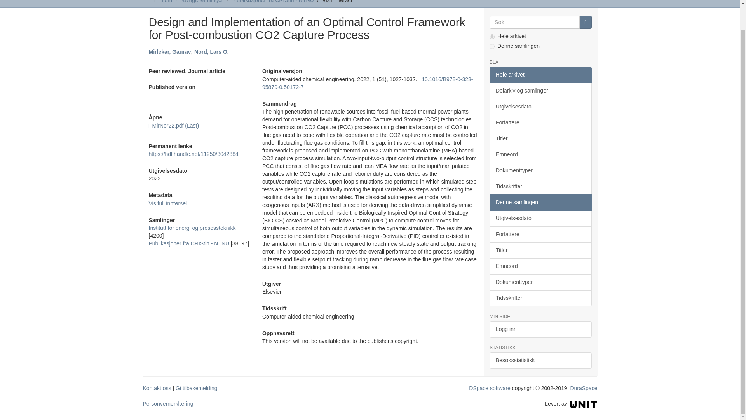 This screenshot has height=420, width=746. Describe the element at coordinates (584, 404) in the screenshot. I see `Unit` at that location.